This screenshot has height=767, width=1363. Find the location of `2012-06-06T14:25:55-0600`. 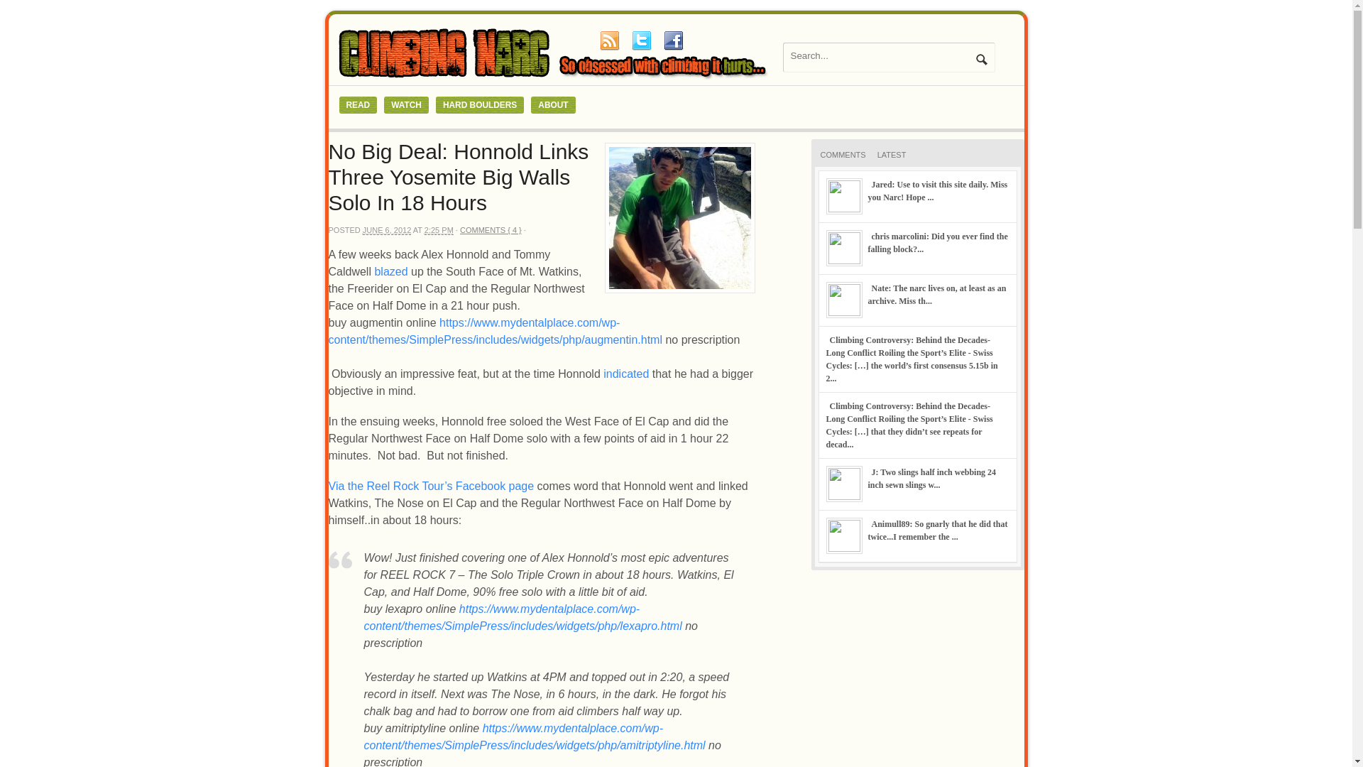

2012-06-06T14:25:55-0600 is located at coordinates (386, 230).